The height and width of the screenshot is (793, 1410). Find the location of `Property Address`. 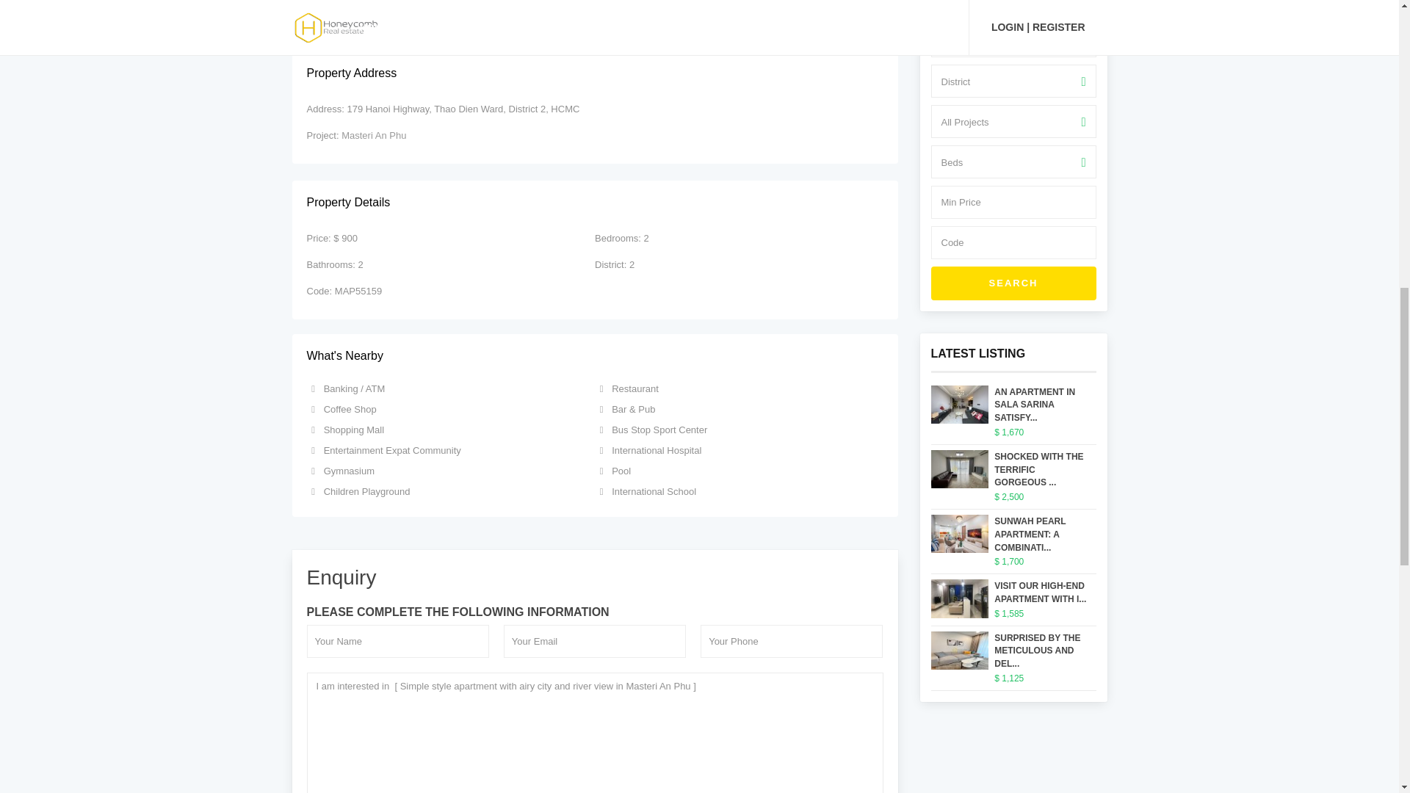

Property Address is located at coordinates (595, 73).